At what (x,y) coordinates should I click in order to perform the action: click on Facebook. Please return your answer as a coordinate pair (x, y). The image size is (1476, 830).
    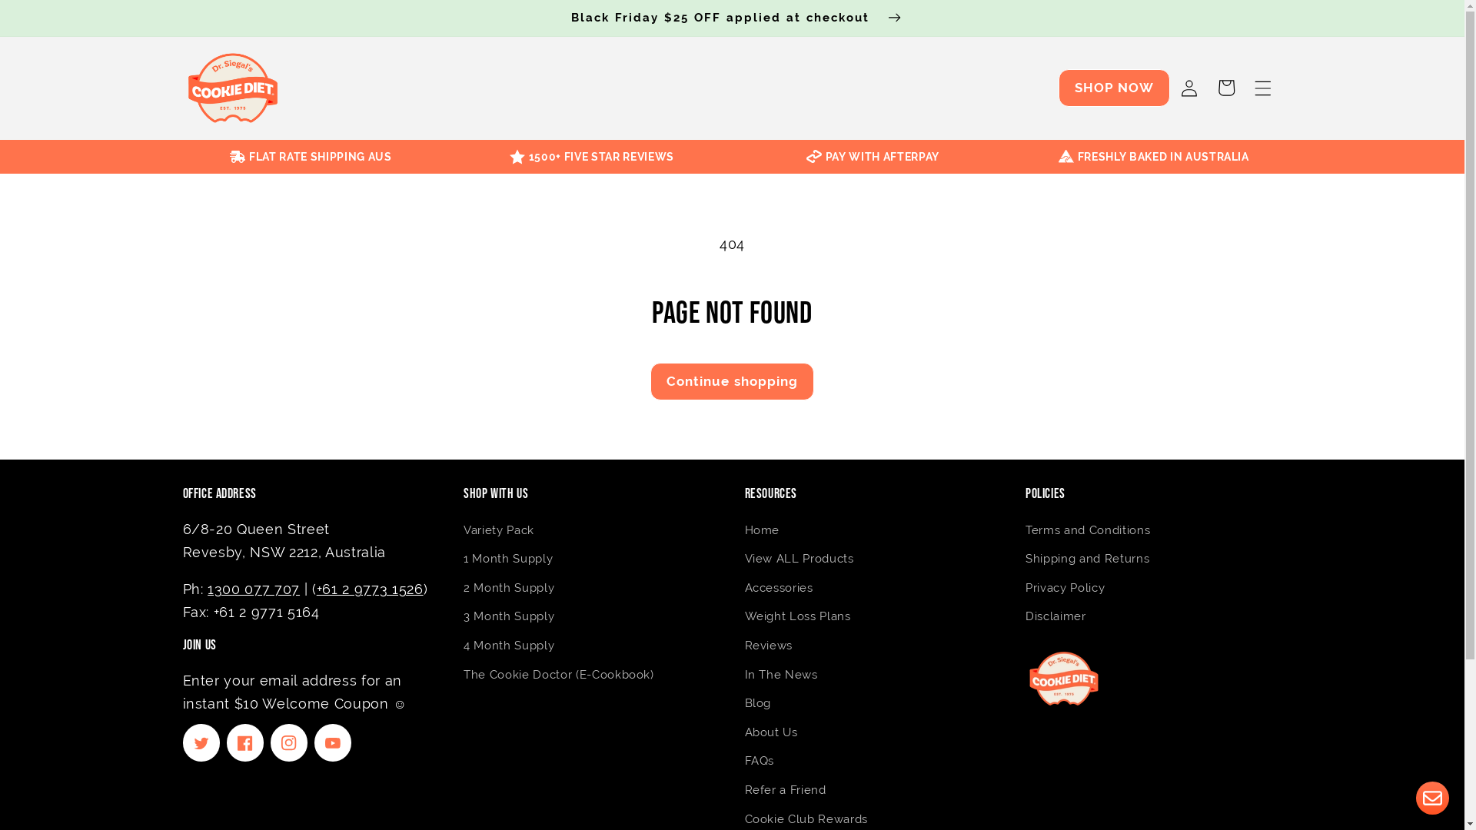
    Looking at the image, I should click on (245, 742).